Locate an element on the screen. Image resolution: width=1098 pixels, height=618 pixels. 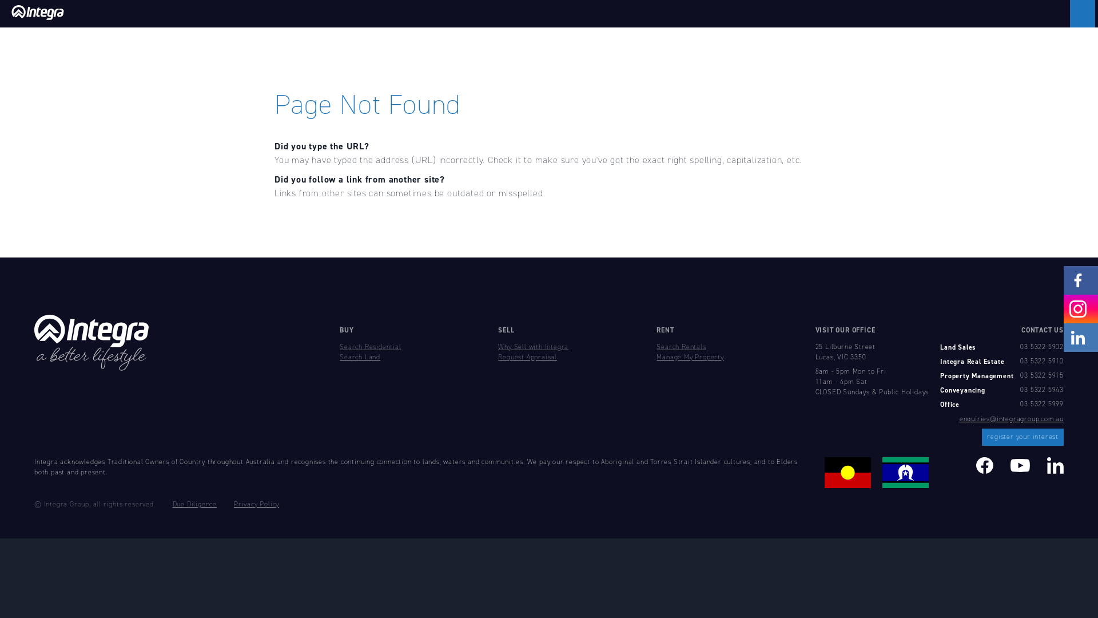
enquiries@integragroup.com.au is located at coordinates (1012, 419).